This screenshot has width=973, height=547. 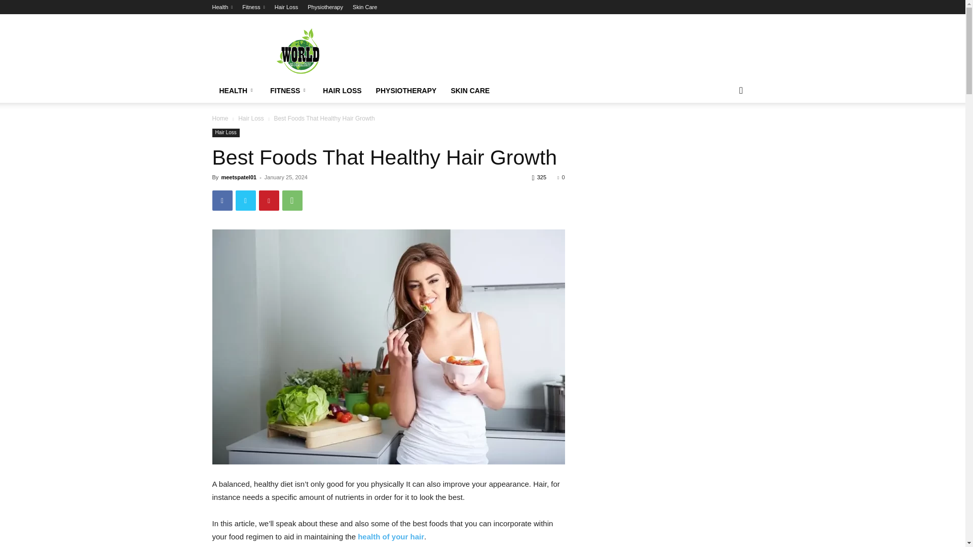 I want to click on Fitness, so click(x=253, y=7).